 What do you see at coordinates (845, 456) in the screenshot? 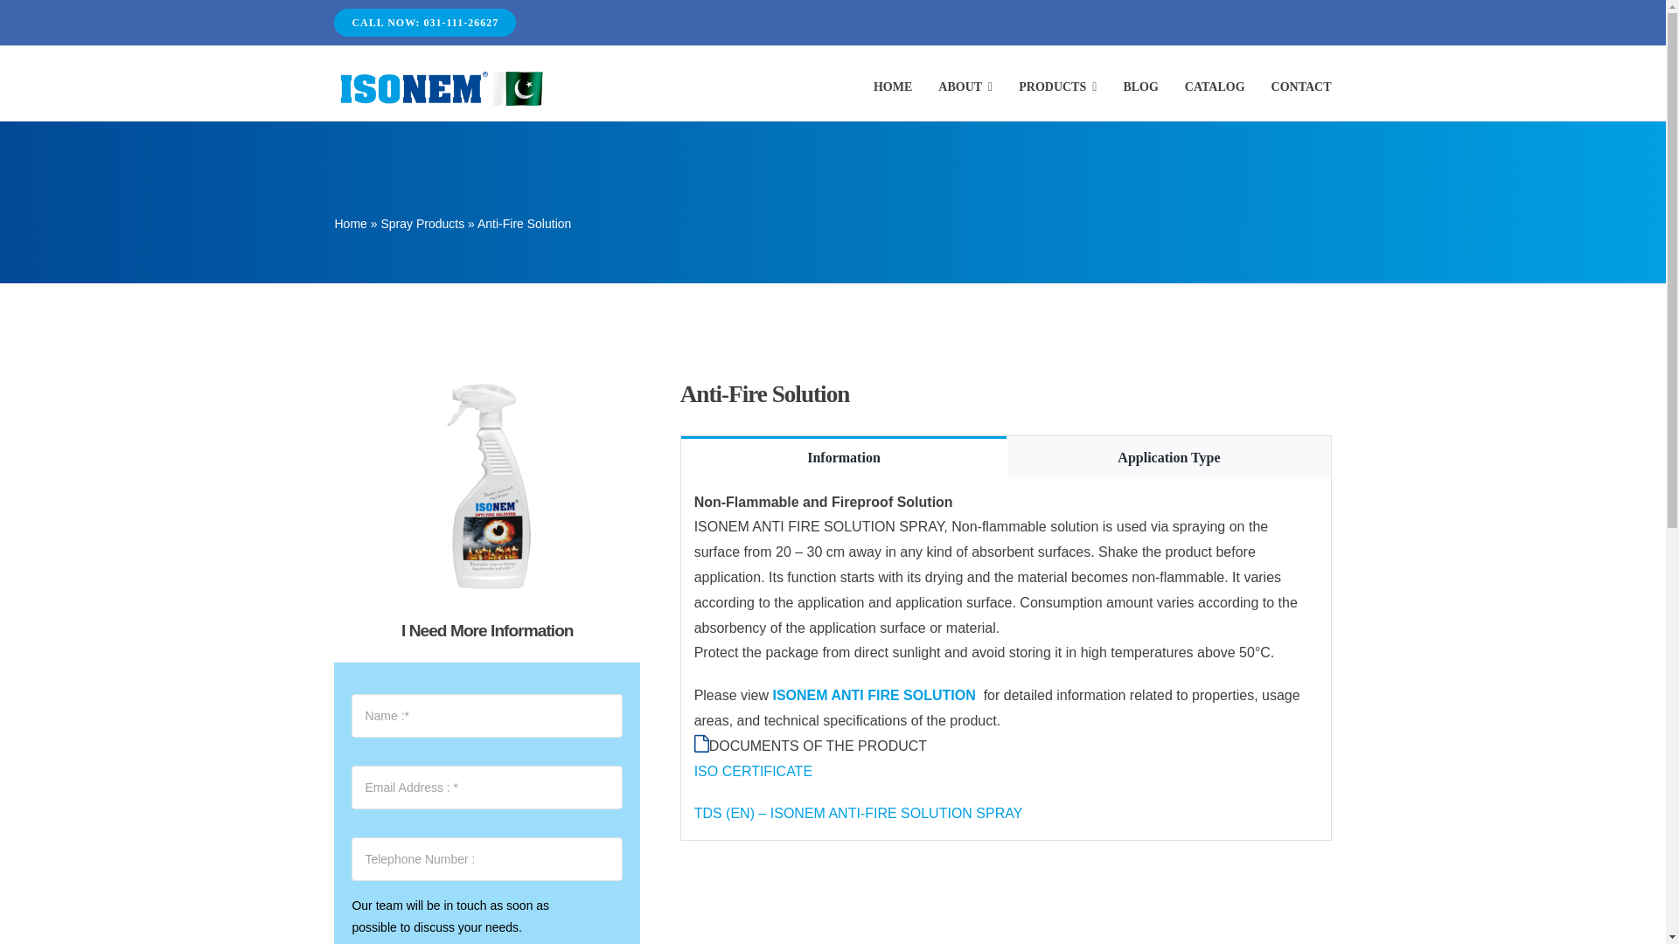
I see `Information` at bounding box center [845, 456].